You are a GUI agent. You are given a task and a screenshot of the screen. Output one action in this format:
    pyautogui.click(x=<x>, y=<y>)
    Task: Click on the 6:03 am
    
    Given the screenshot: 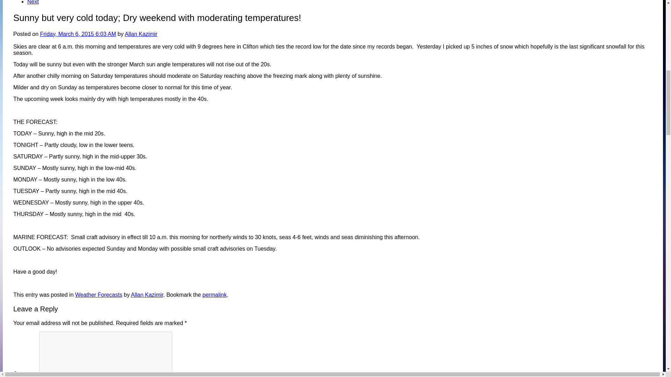 What is the action you would take?
    pyautogui.click(x=78, y=34)
    